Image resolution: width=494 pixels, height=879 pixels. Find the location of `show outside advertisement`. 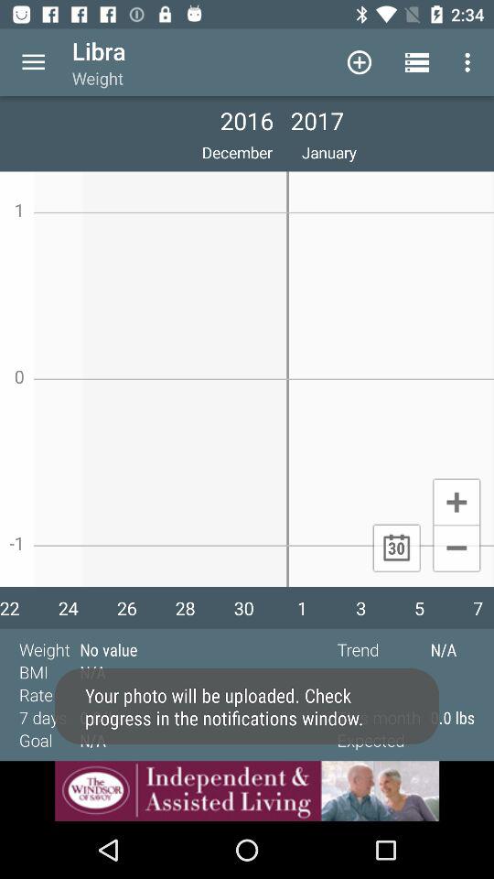

show outside advertisement is located at coordinates (247, 791).